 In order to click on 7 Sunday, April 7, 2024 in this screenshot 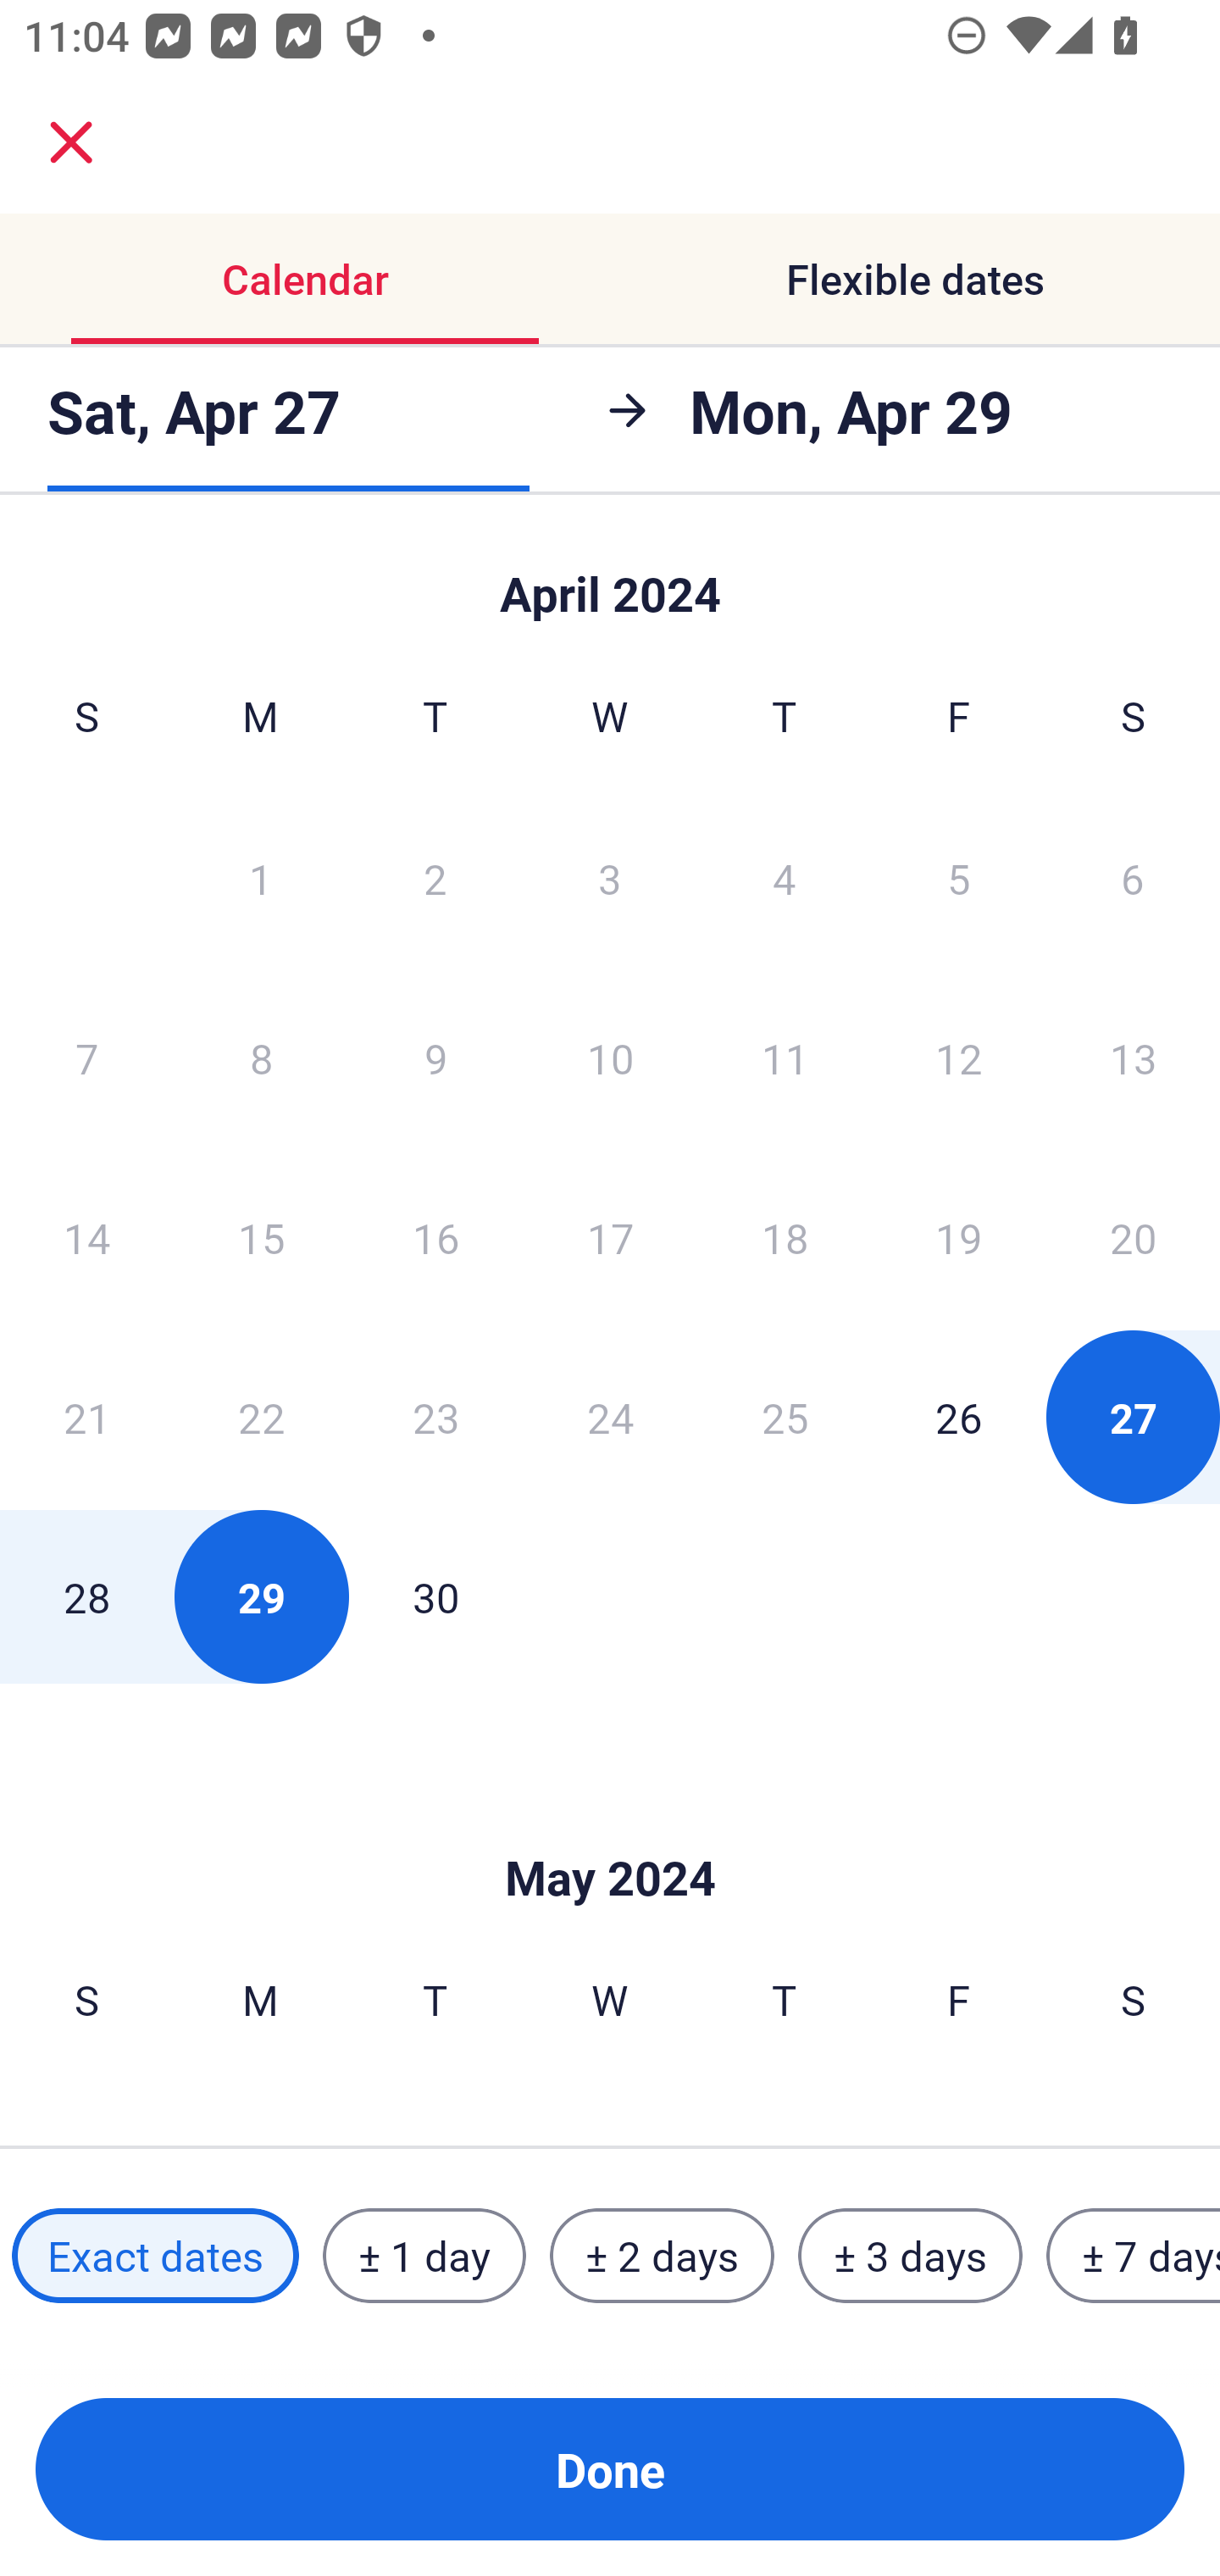, I will do `click(86, 1058)`.